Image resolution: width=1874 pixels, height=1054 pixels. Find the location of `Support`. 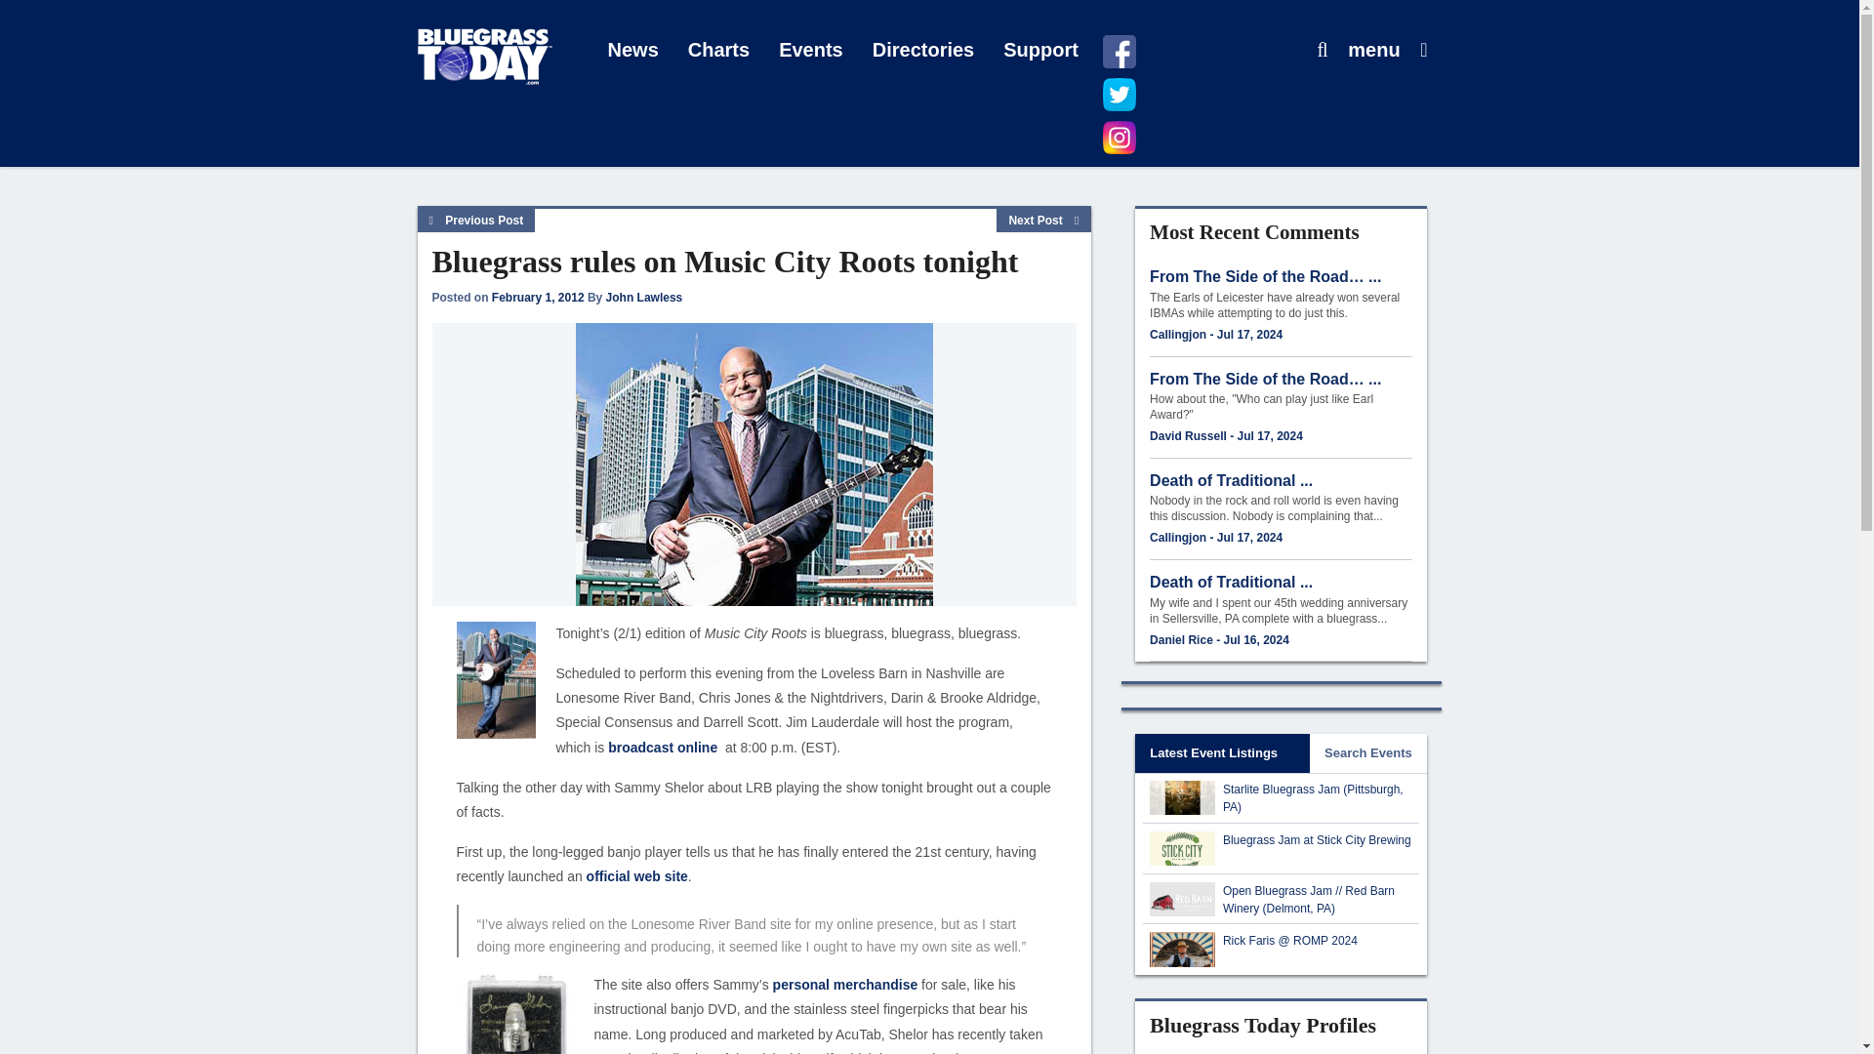

Support is located at coordinates (1040, 51).